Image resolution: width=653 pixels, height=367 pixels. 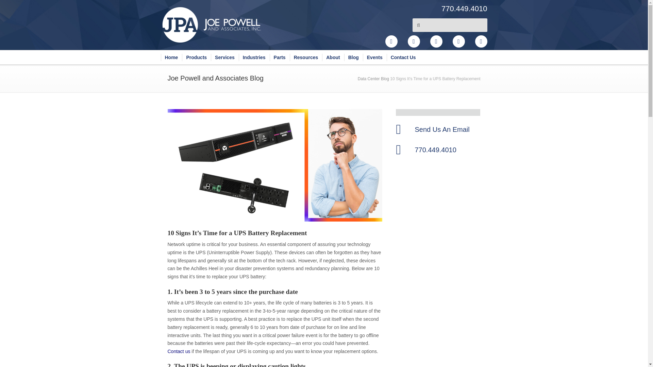 What do you see at coordinates (197, 57) in the screenshot?
I see `Products` at bounding box center [197, 57].